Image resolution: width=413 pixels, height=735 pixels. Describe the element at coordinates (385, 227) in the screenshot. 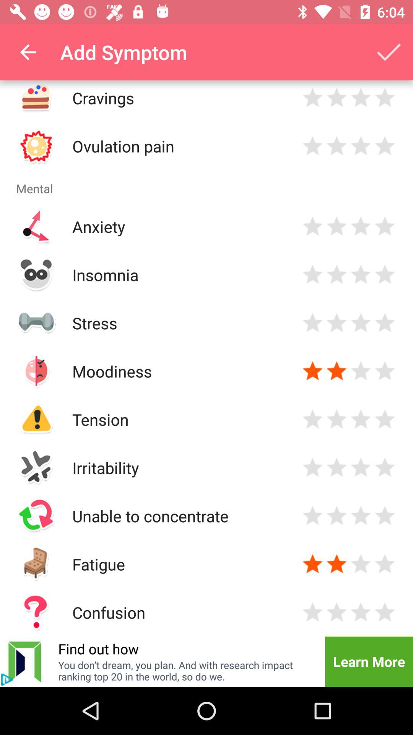

I see `rate four stars` at that location.